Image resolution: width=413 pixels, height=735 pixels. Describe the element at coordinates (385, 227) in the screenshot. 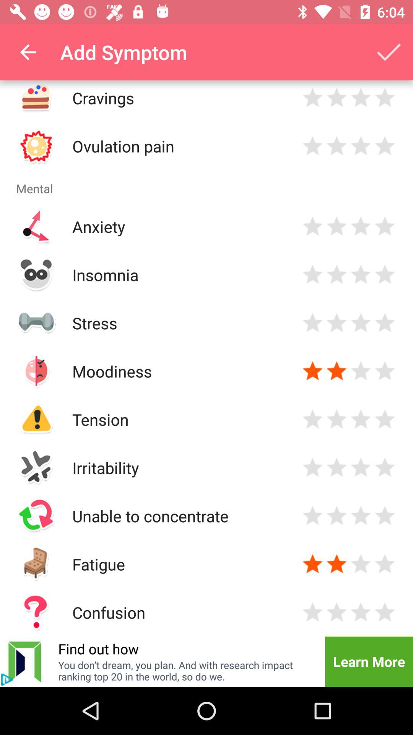

I see `rate four stars` at that location.